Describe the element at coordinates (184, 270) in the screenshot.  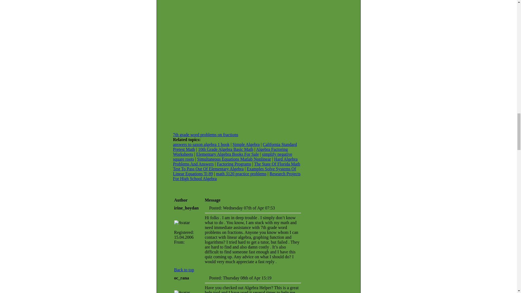
I see `Back to top` at that location.